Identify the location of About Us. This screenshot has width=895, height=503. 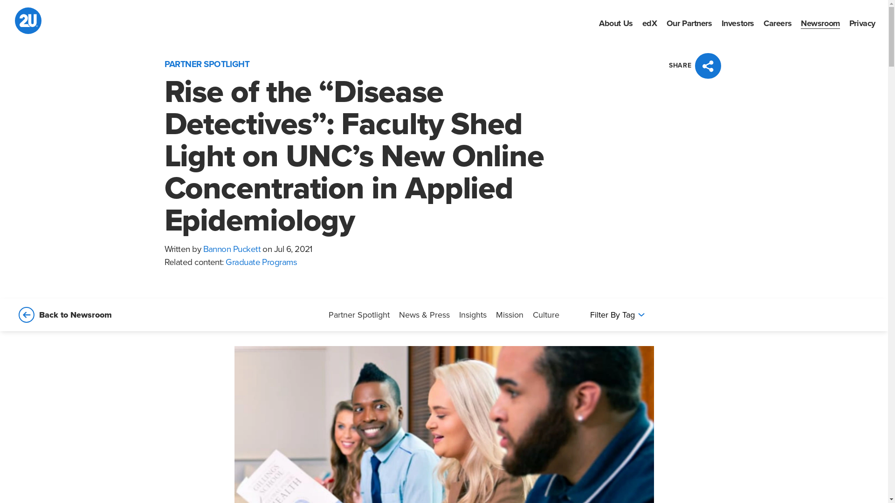
(616, 23).